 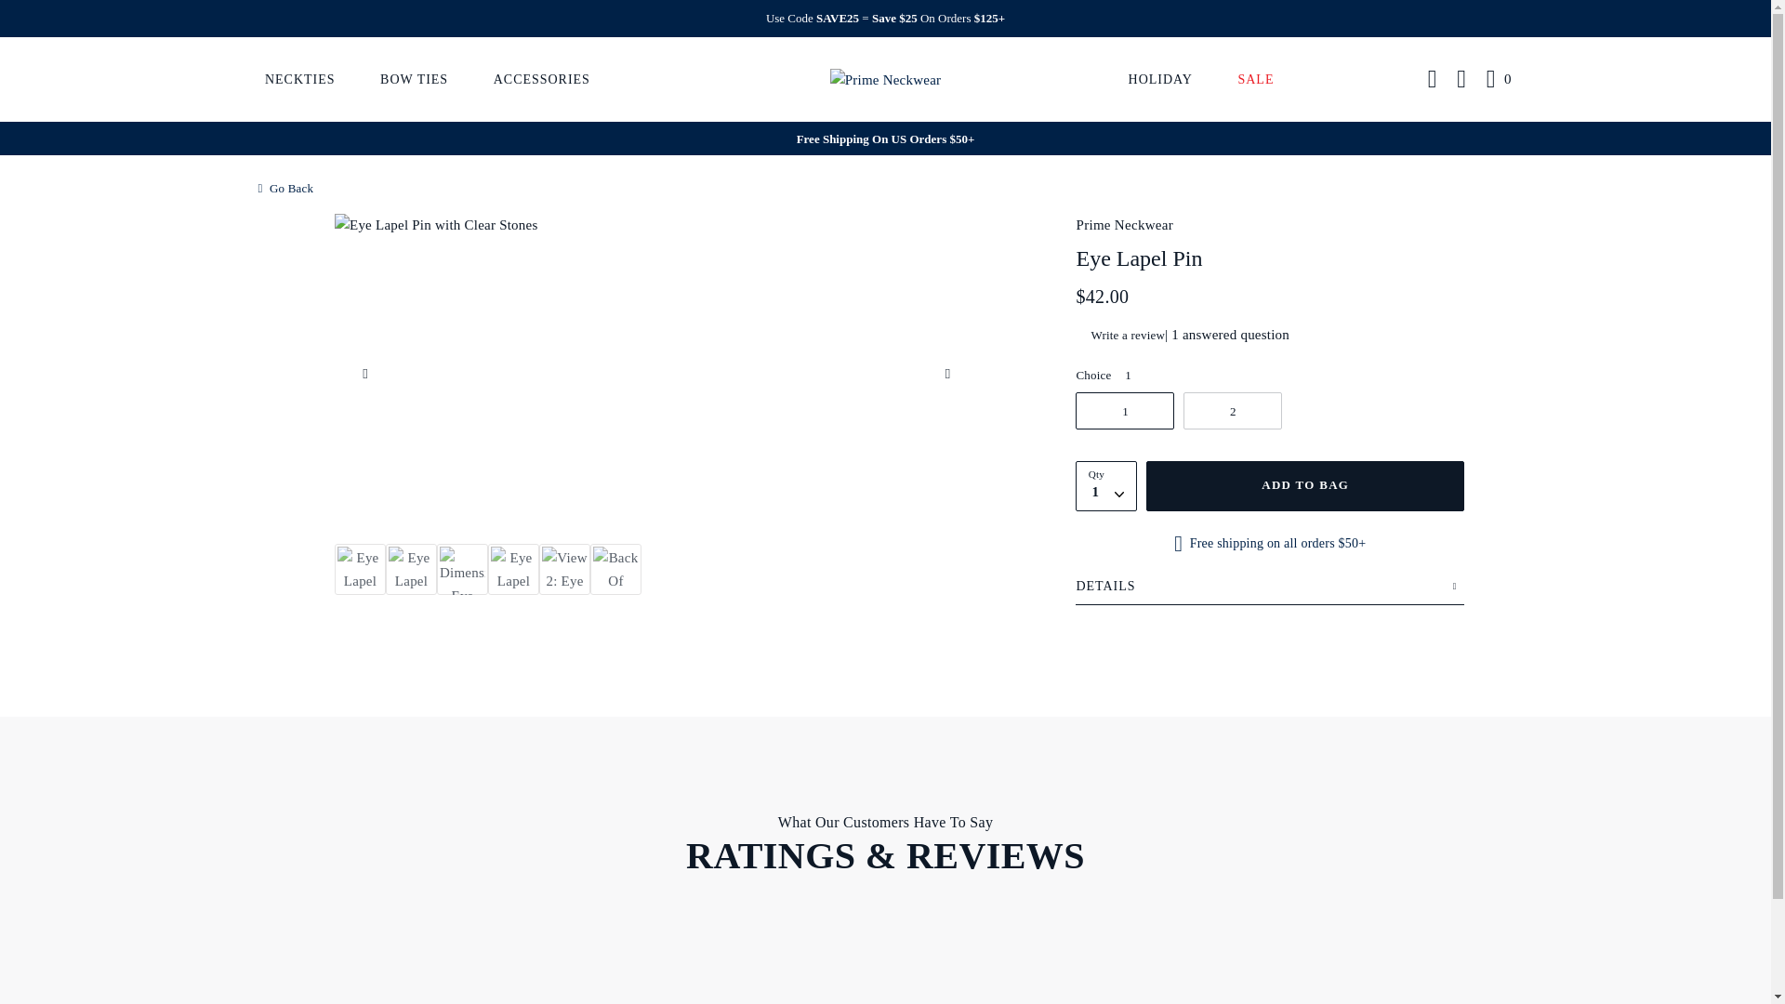 What do you see at coordinates (1160, 78) in the screenshot?
I see `Holiday` at bounding box center [1160, 78].